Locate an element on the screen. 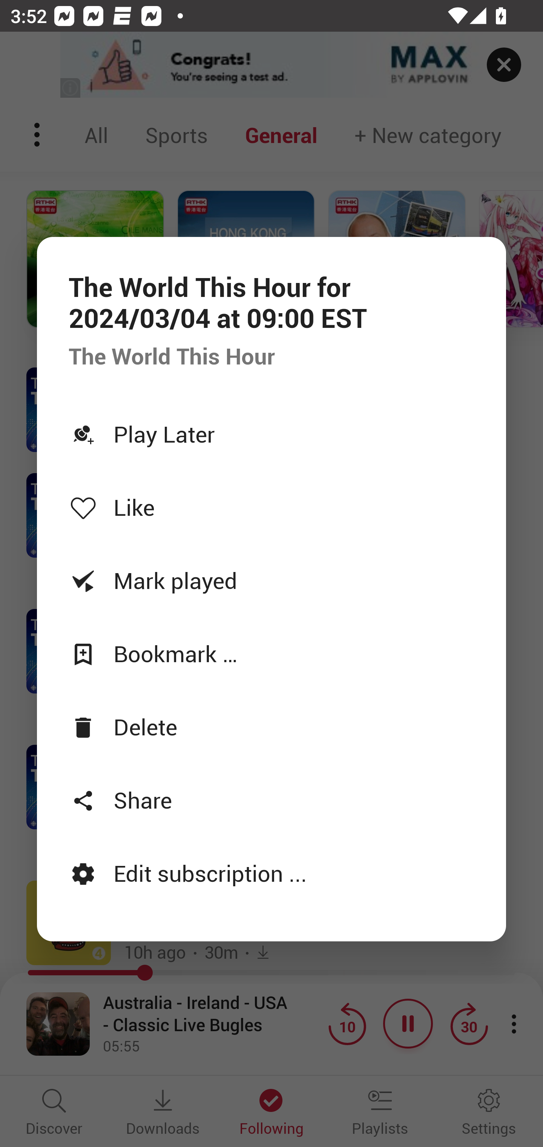 The image size is (543, 1147). Bookmark … is located at coordinates (271, 653).